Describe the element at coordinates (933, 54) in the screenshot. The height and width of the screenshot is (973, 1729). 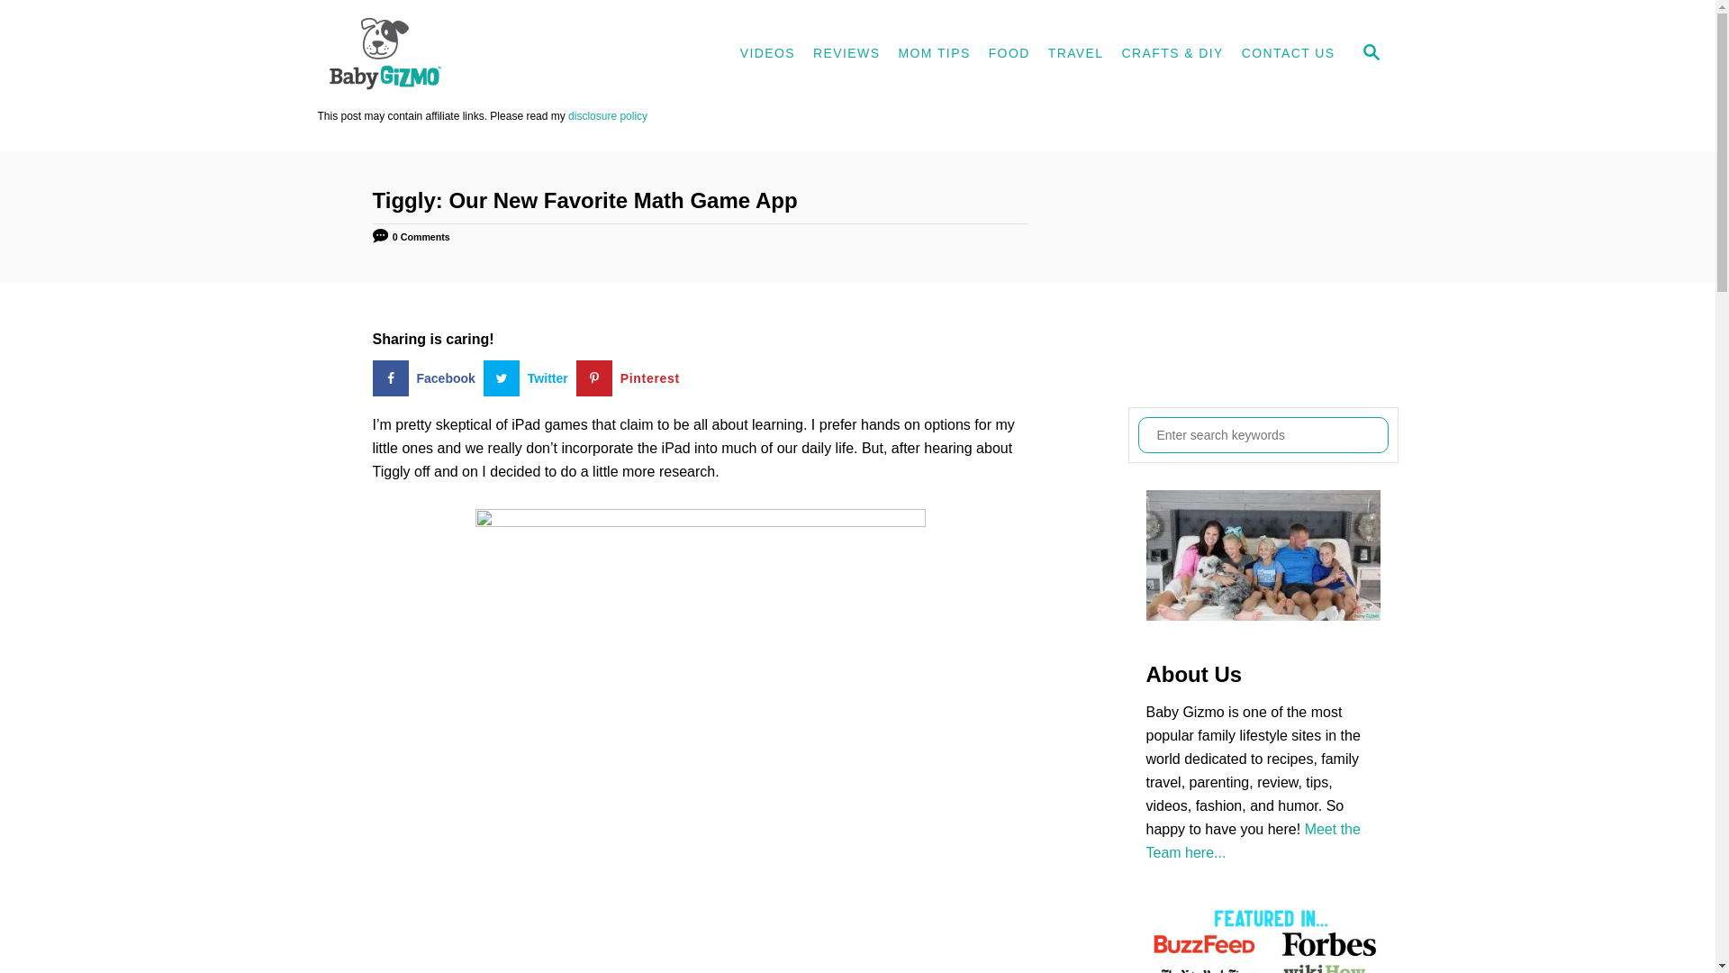
I see `Mom Tips` at that location.